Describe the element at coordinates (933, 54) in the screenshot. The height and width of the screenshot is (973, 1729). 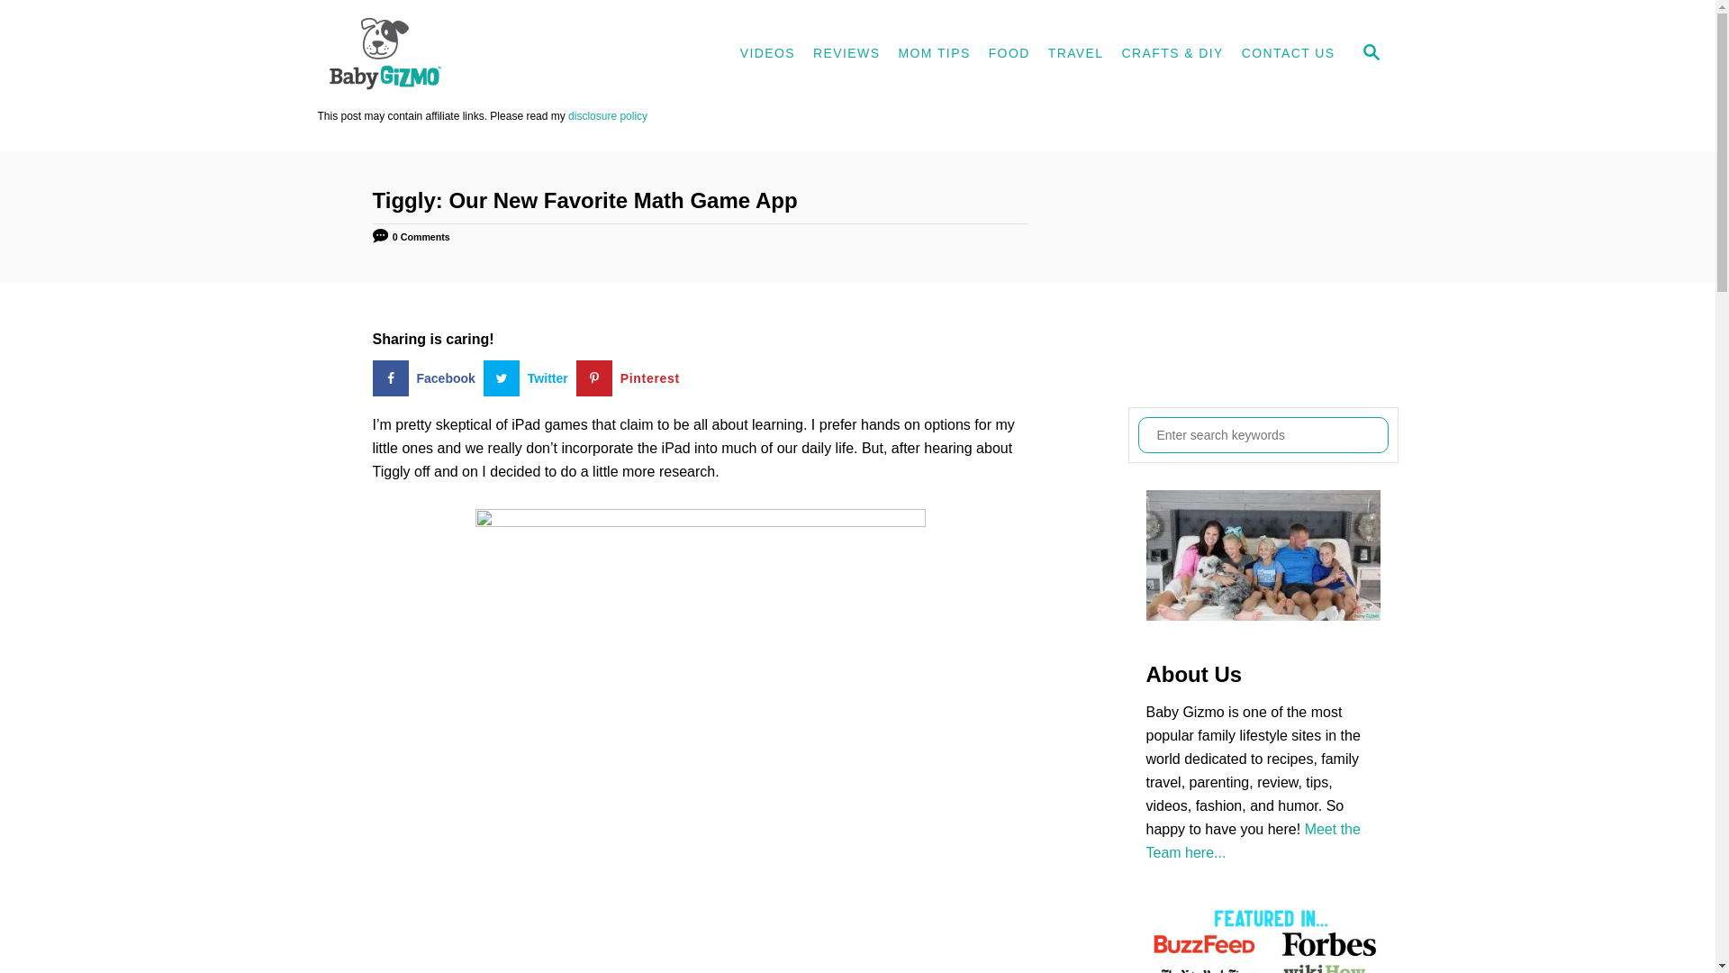
I see `Mom Tips` at that location.